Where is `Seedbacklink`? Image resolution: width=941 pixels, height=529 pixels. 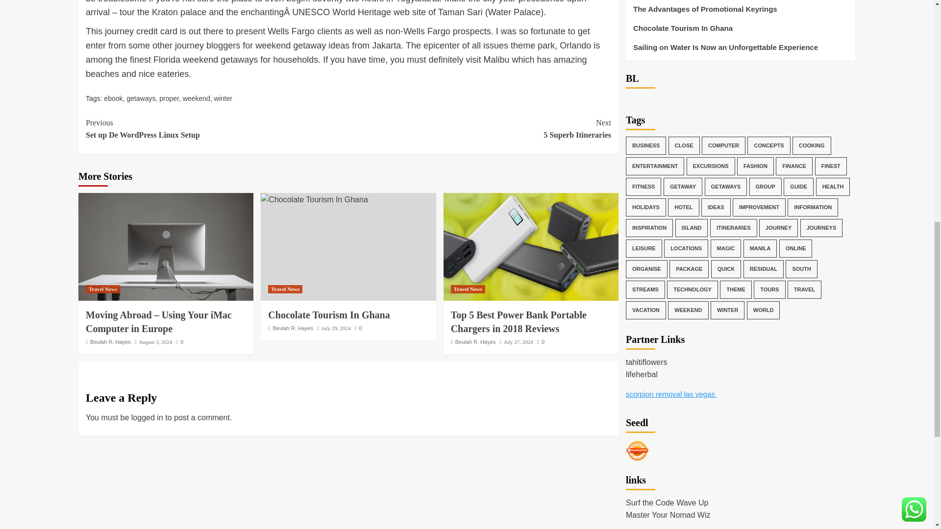 Seedbacklink is located at coordinates (479, 129).